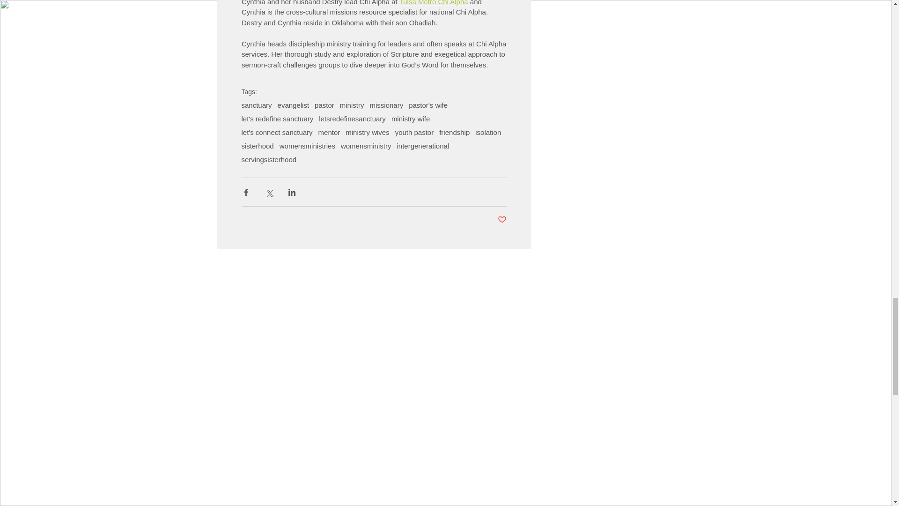 The image size is (899, 506). I want to click on pastor's wife, so click(428, 105).